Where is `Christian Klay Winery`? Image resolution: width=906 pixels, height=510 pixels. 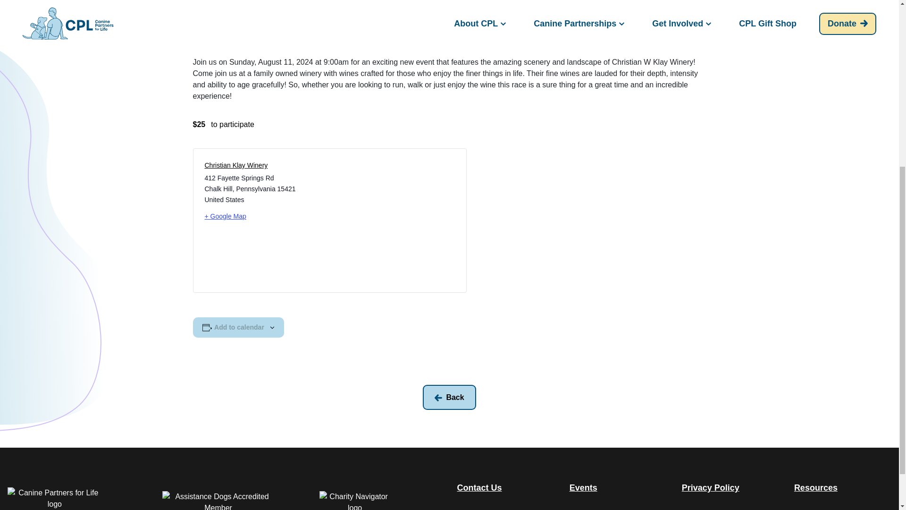 Christian Klay Winery is located at coordinates (236, 165).